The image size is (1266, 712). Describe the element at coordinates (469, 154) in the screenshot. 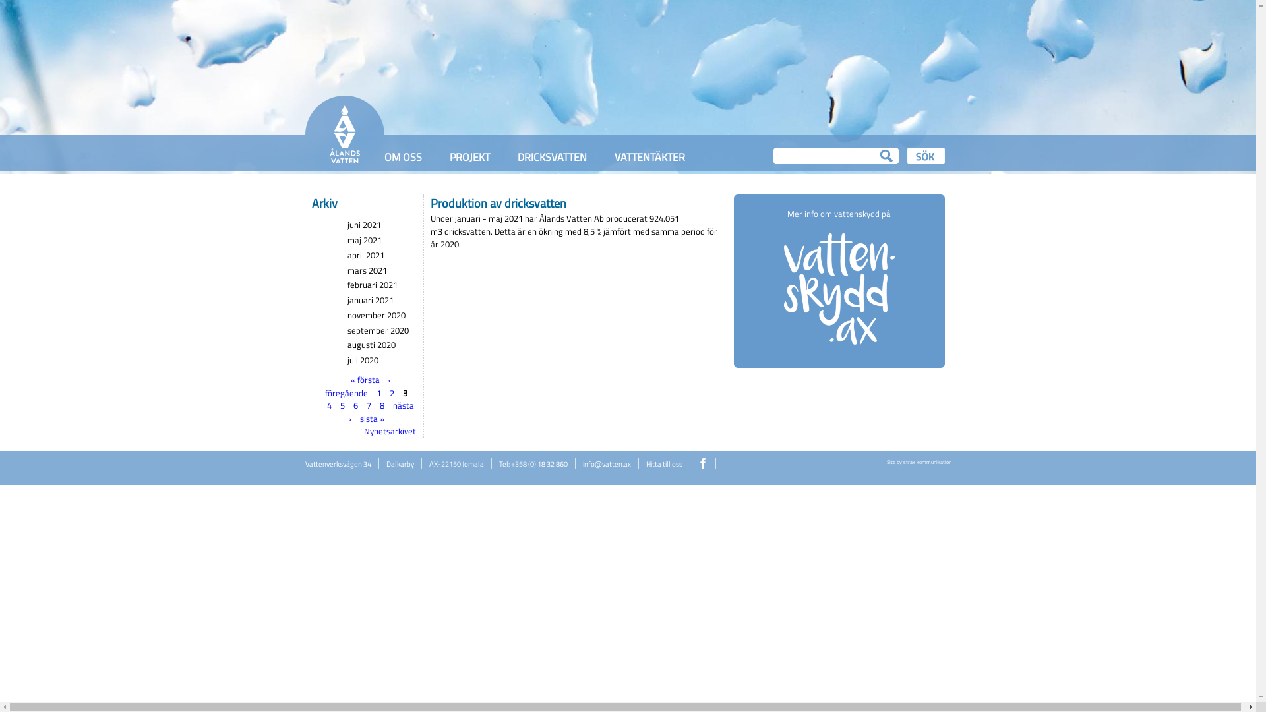

I see `PROJEKT` at that location.